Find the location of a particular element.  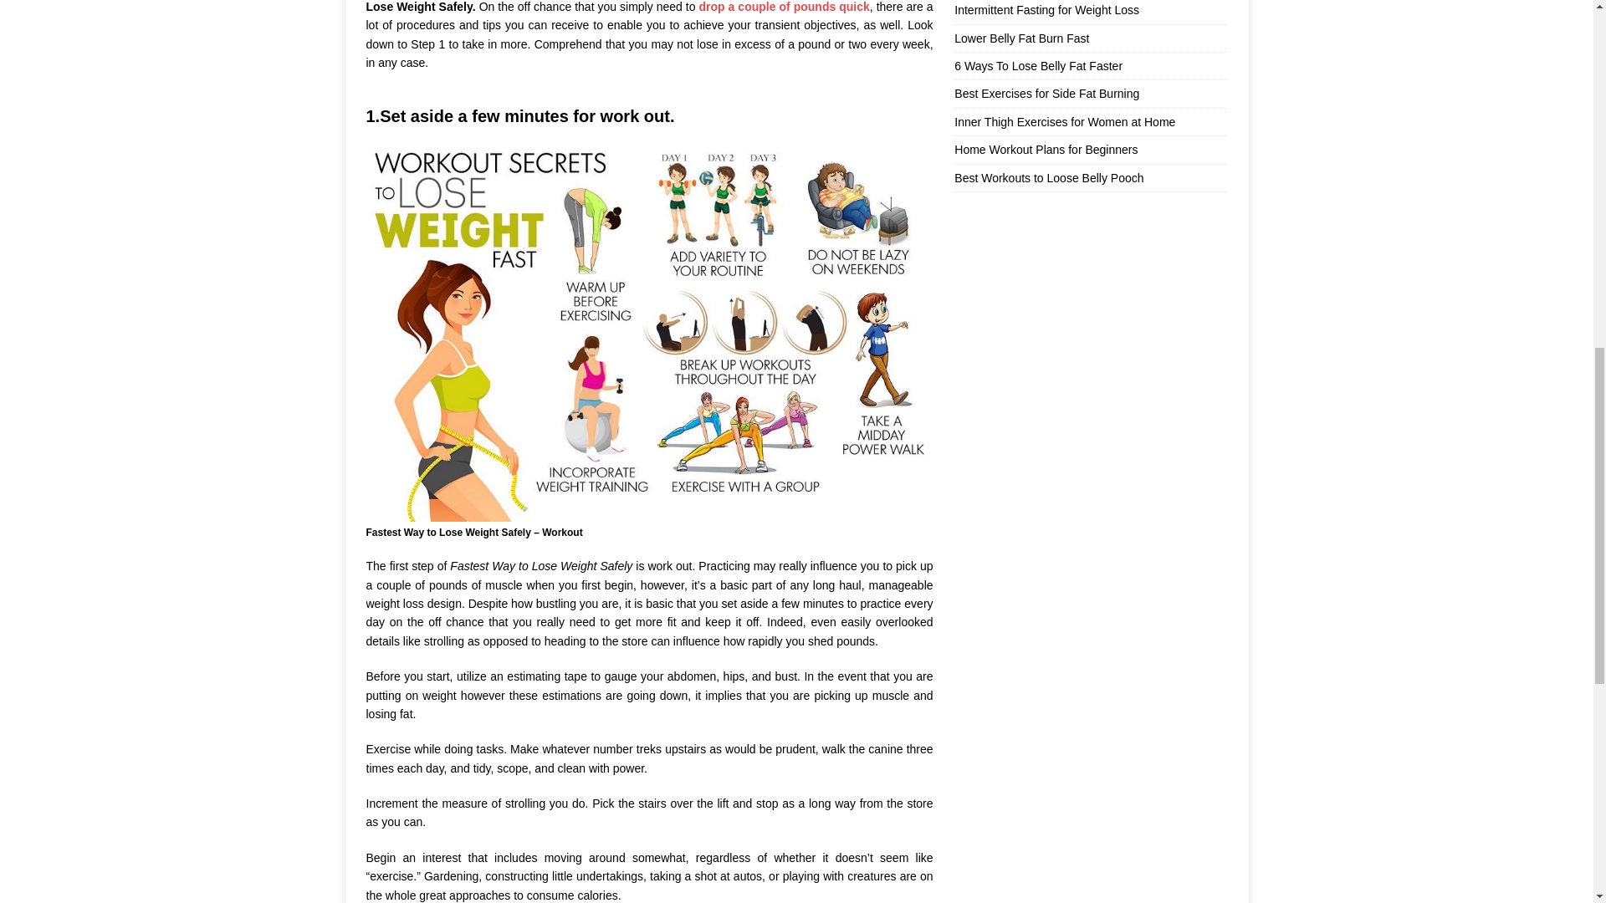

Advertisement is located at coordinates (1090, 318).